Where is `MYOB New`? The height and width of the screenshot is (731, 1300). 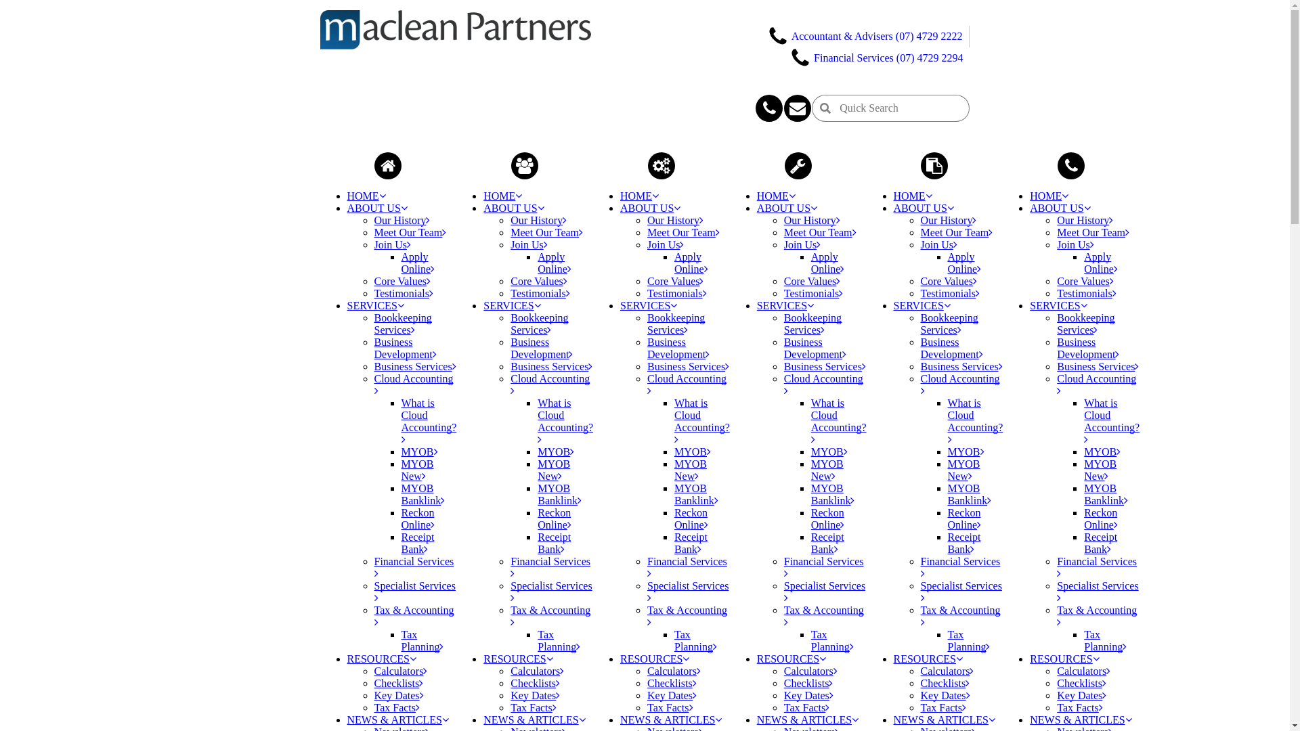 MYOB New is located at coordinates (691, 470).